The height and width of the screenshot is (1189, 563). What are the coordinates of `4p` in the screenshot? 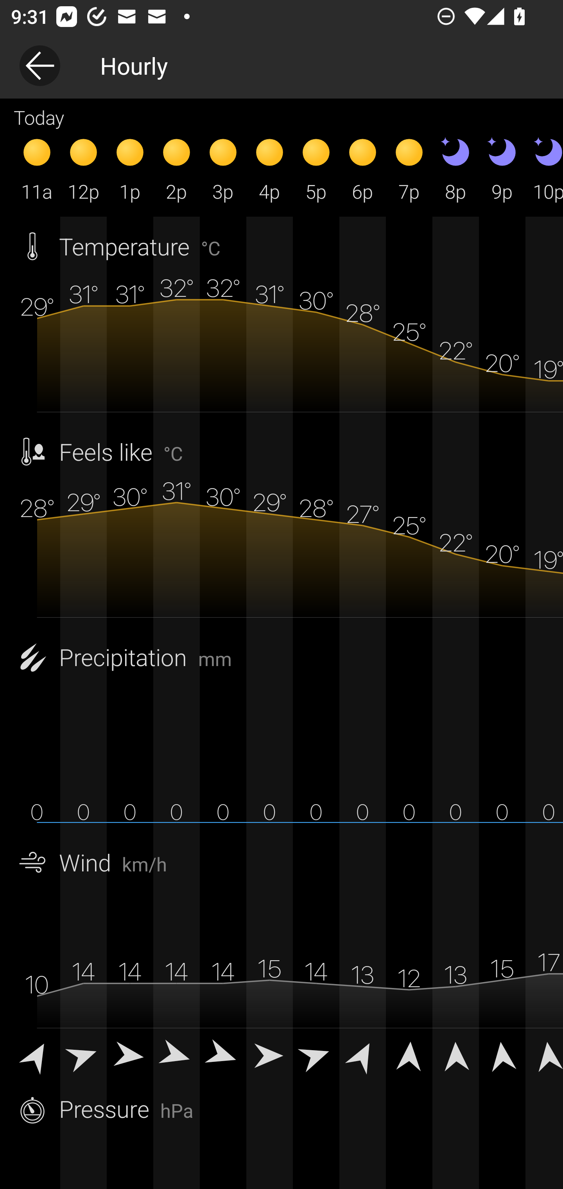 It's located at (269, 169).